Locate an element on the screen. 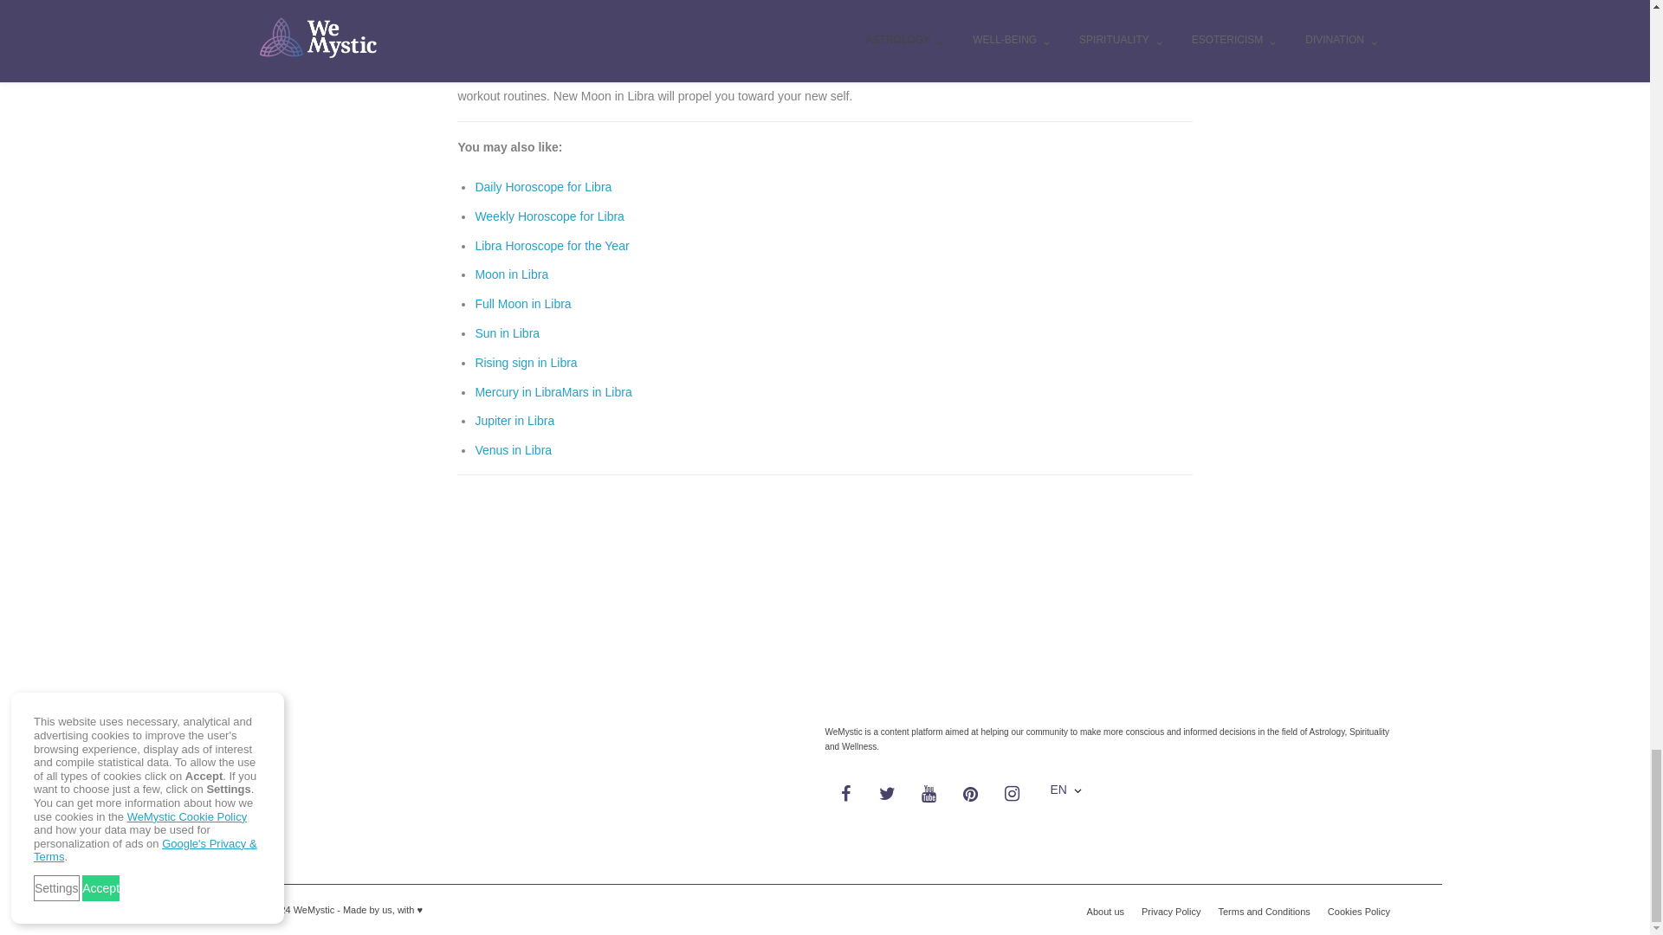  Venus in Libra is located at coordinates (513, 450).